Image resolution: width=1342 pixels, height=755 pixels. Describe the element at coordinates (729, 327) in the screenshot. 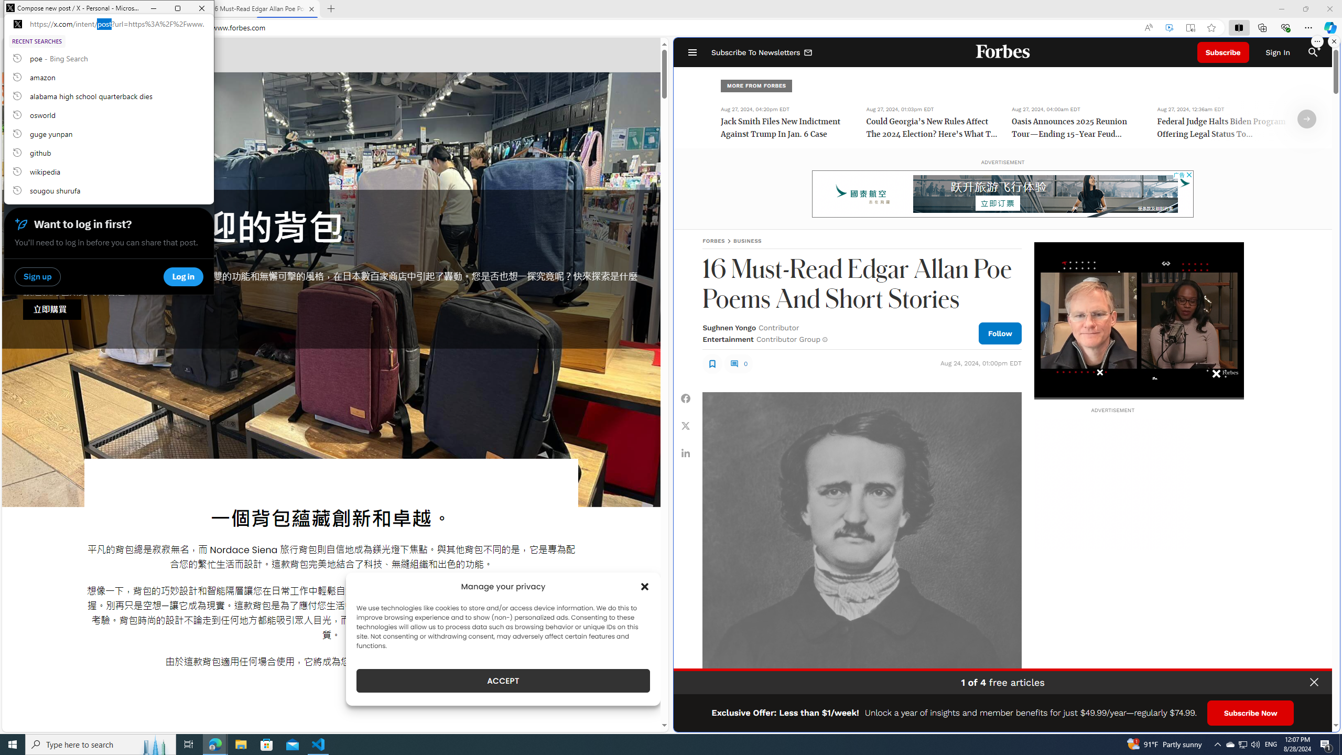

I see `Action Center, 1 new notification` at that location.